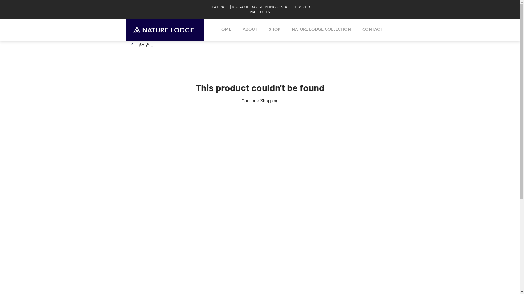  Describe the element at coordinates (260, 101) in the screenshot. I see `Continue Shopping` at that location.